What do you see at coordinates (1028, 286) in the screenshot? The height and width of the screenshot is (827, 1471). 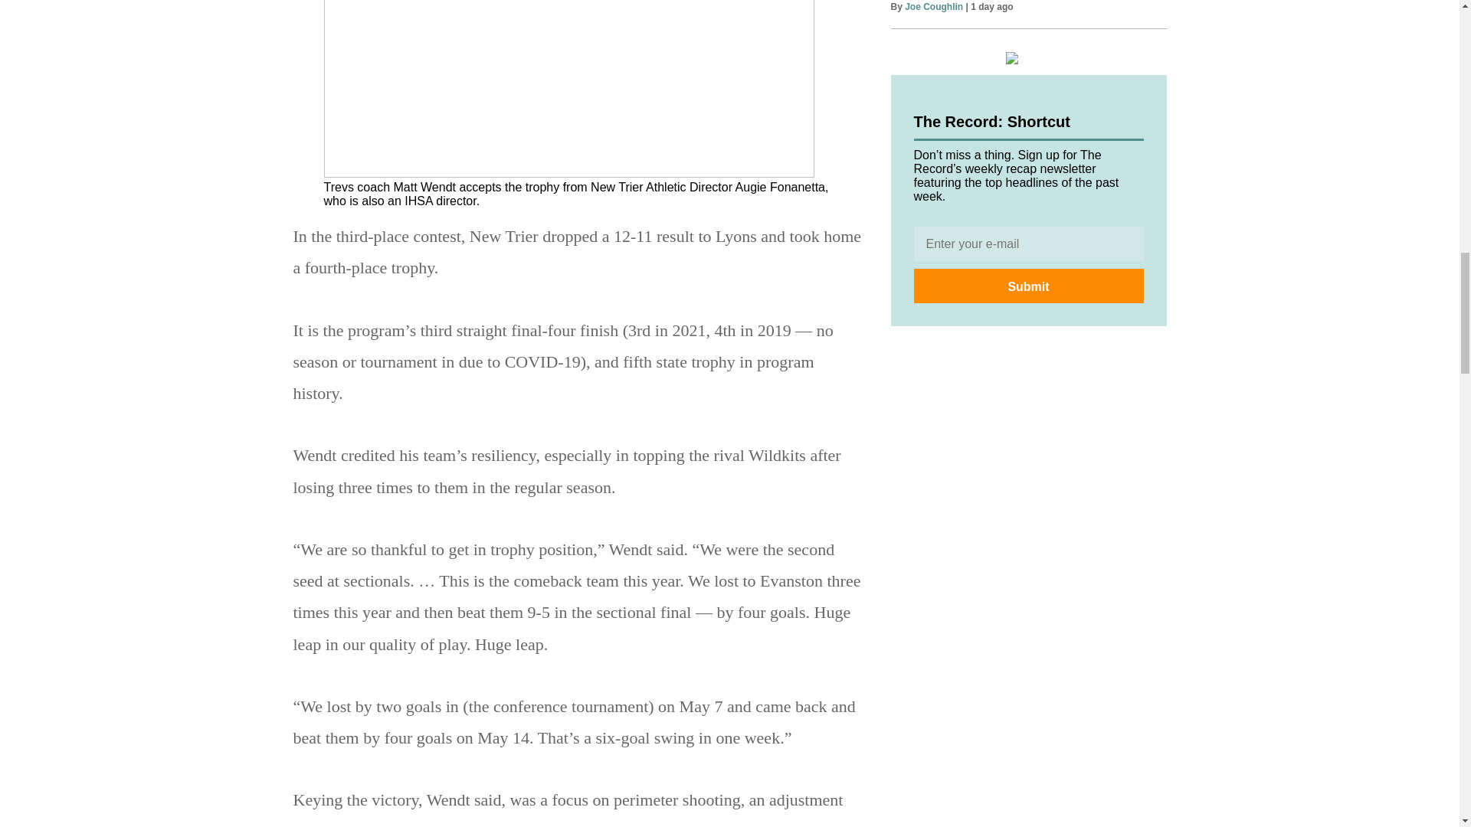 I see `Submit` at bounding box center [1028, 286].